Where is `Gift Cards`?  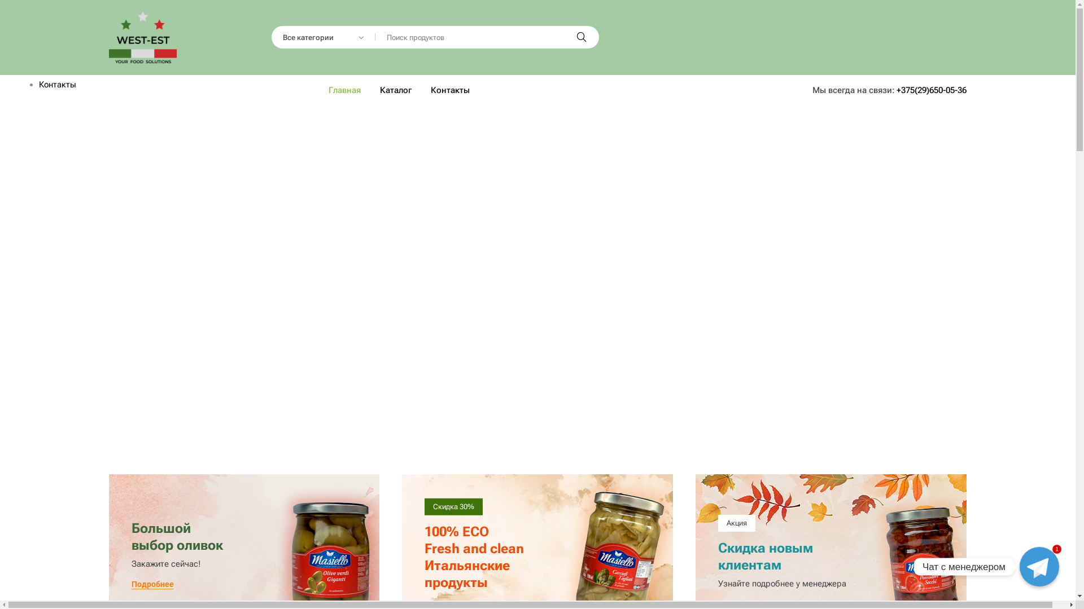
Gift Cards is located at coordinates (58, 56).